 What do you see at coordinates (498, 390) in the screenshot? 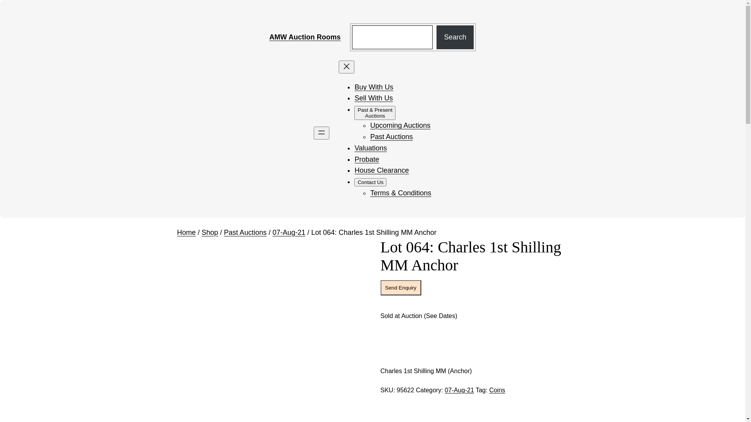
I see `Coins` at bounding box center [498, 390].